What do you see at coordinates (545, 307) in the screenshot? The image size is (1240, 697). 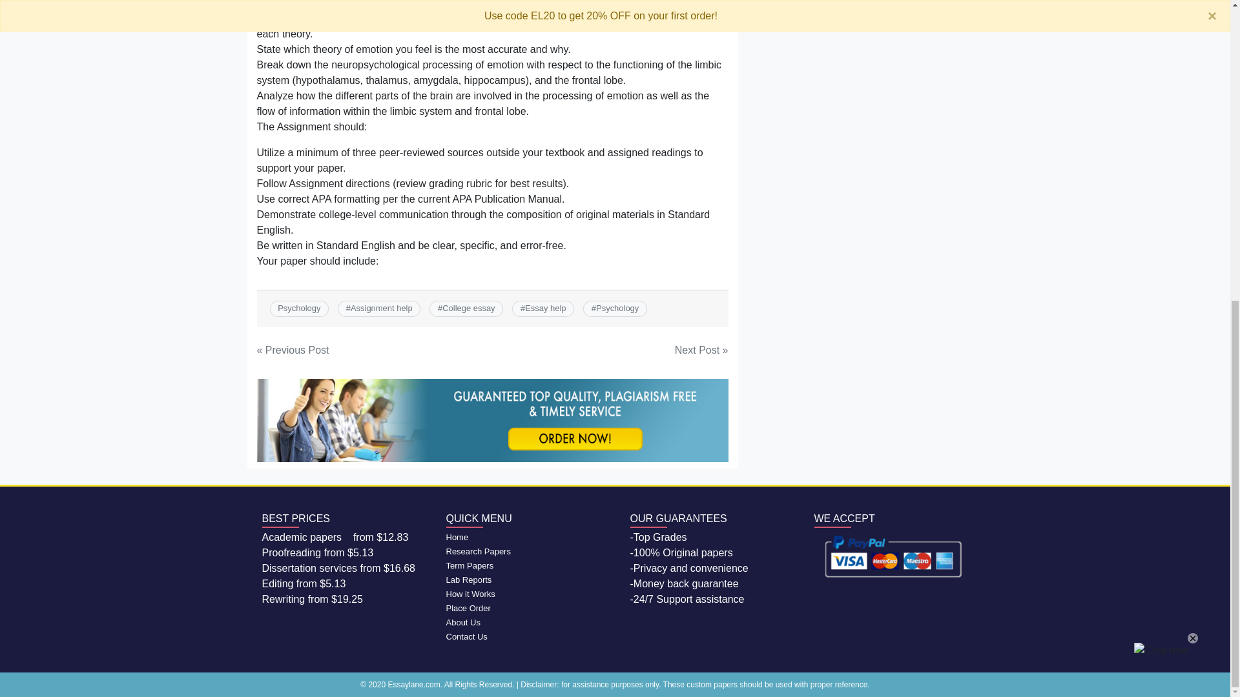 I see `Essay help` at bounding box center [545, 307].